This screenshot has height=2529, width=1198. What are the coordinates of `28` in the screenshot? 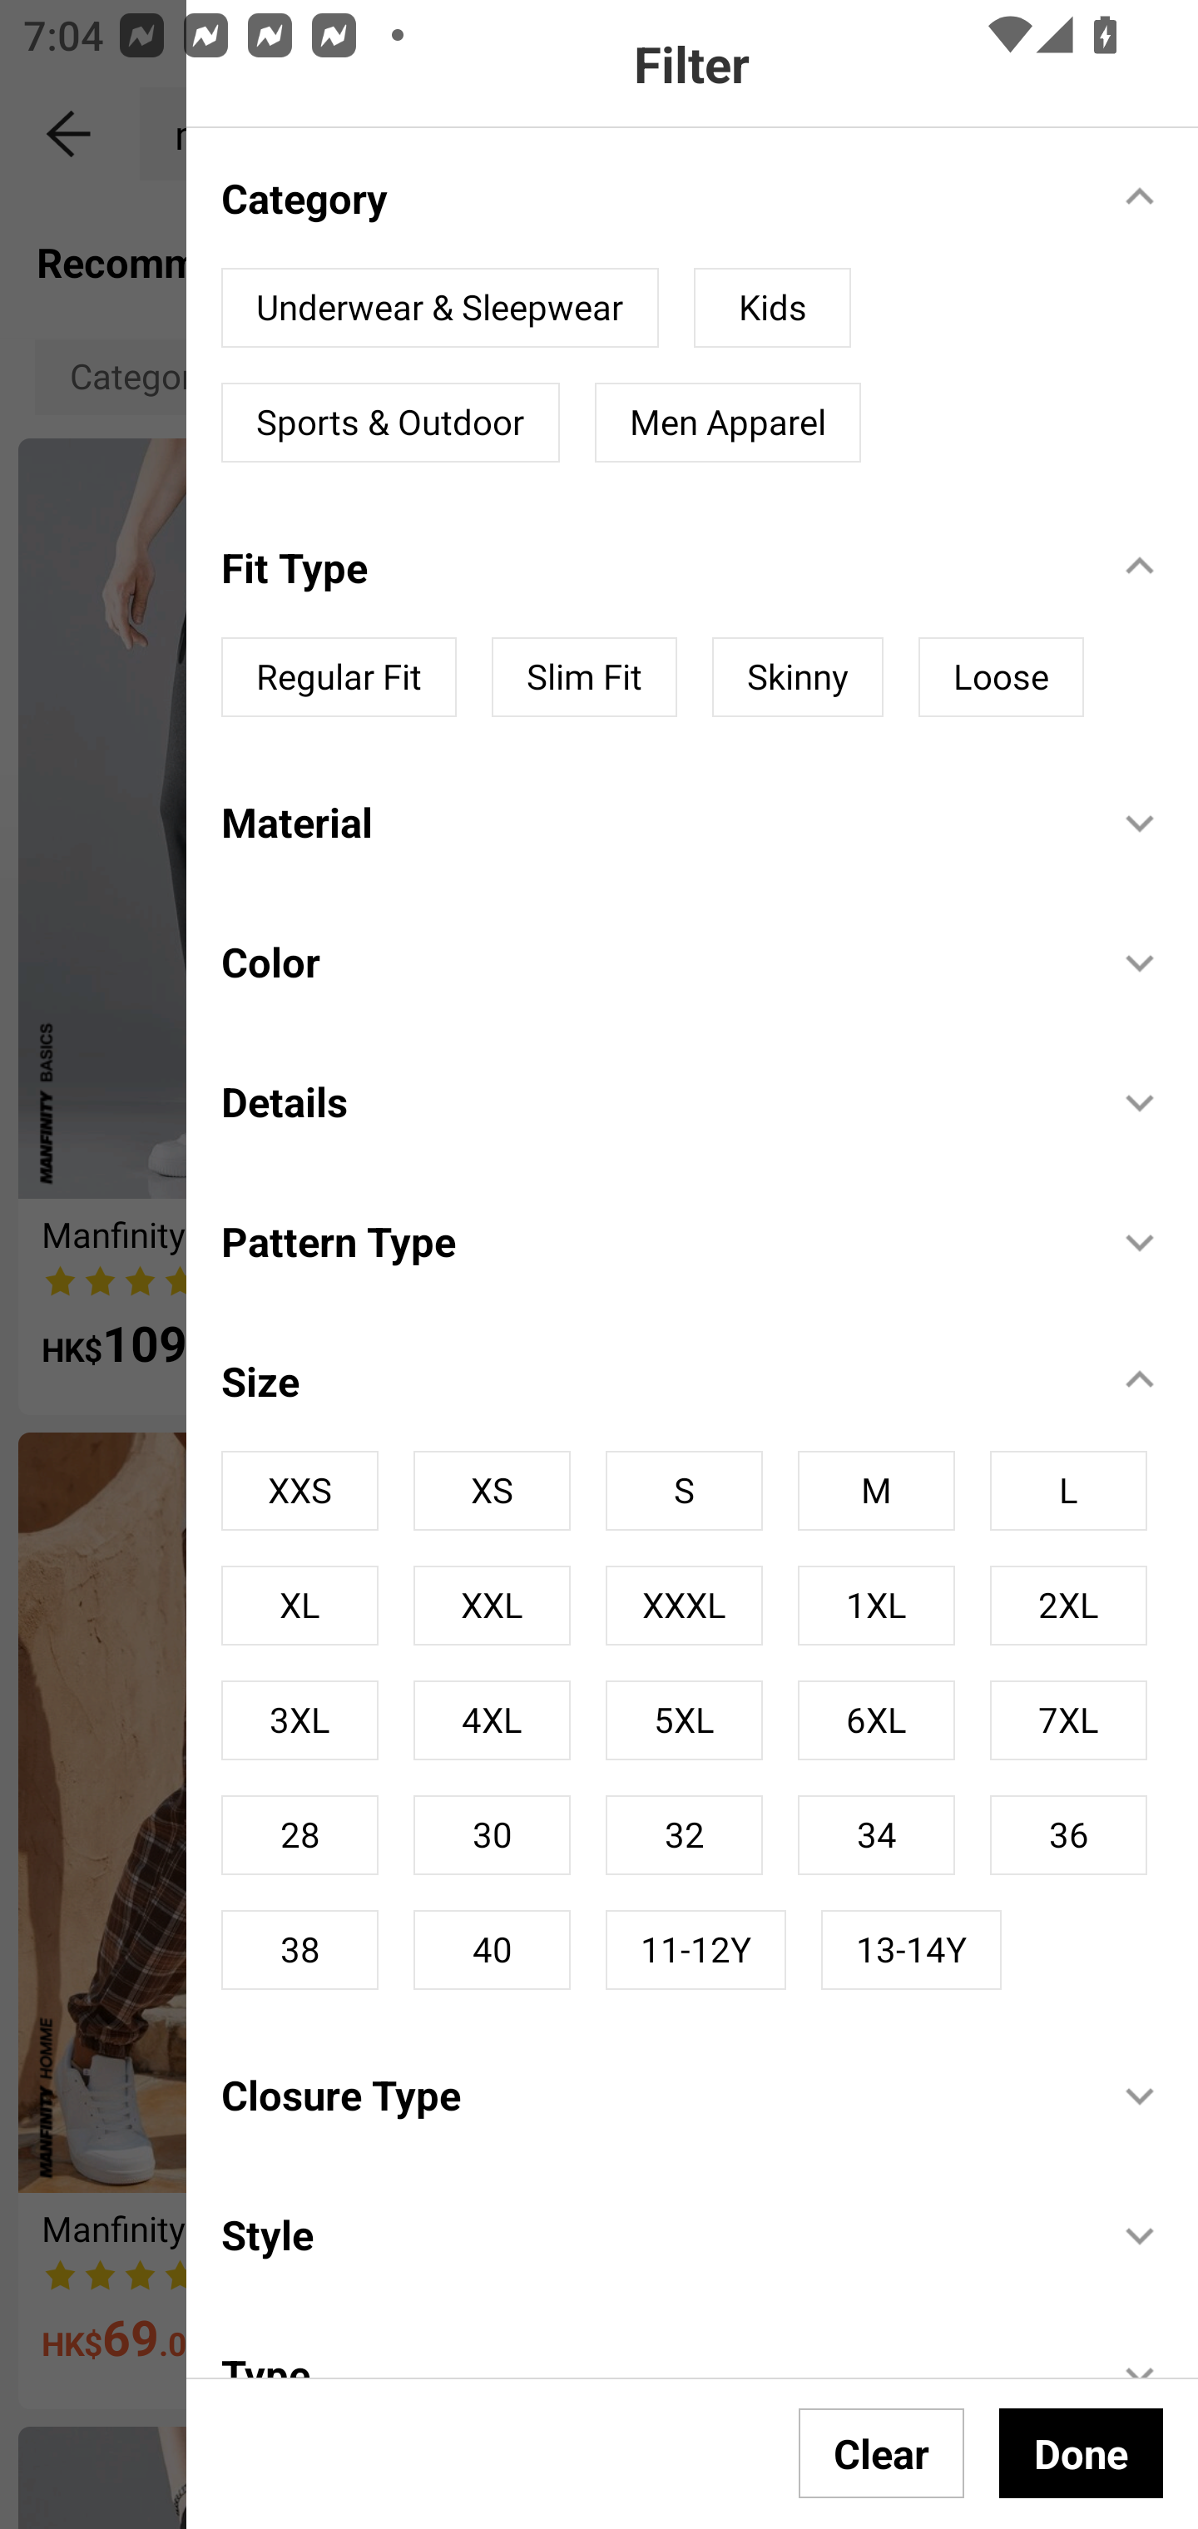 It's located at (299, 1834).